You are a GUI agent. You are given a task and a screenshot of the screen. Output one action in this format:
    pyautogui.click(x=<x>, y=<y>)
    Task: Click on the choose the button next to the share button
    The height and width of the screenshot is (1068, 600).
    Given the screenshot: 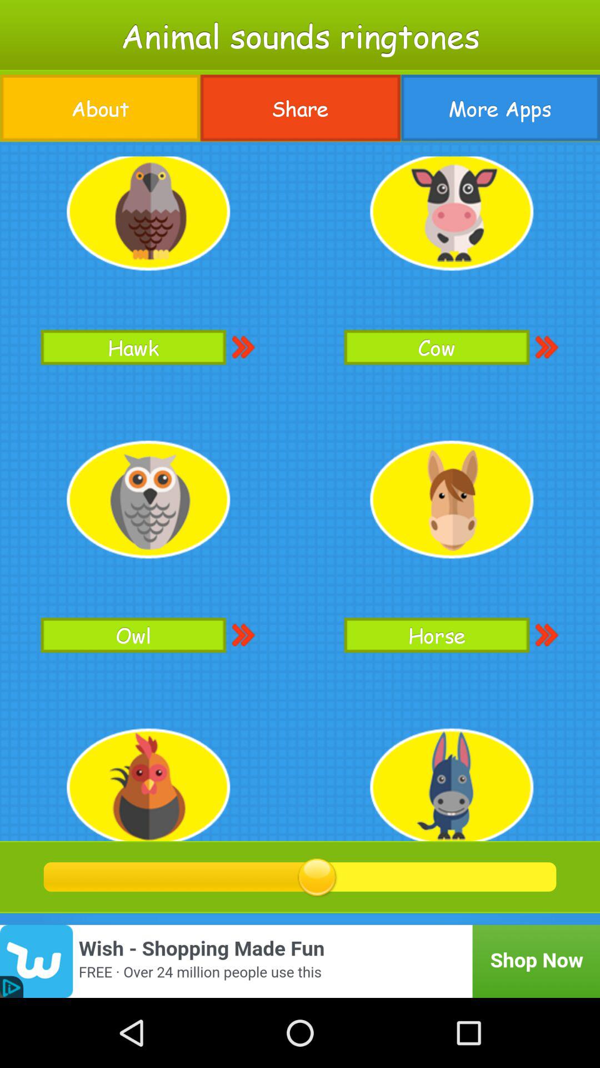 What is the action you would take?
    pyautogui.click(x=500, y=108)
    